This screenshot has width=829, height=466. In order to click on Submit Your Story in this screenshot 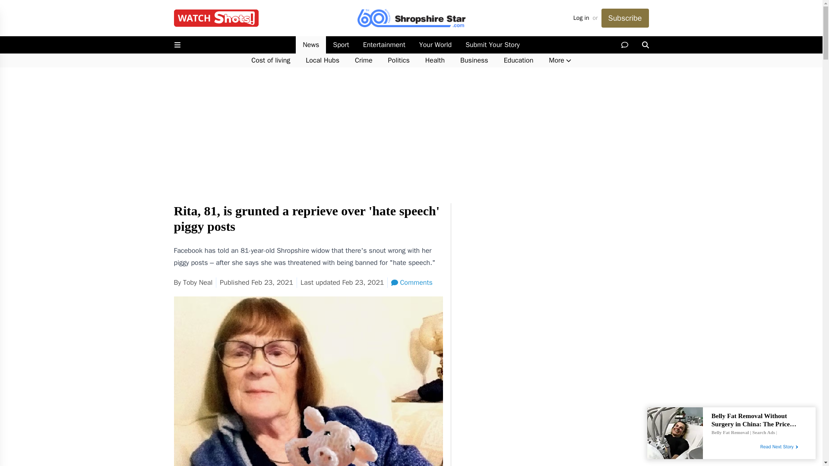, I will do `click(492, 45)`.